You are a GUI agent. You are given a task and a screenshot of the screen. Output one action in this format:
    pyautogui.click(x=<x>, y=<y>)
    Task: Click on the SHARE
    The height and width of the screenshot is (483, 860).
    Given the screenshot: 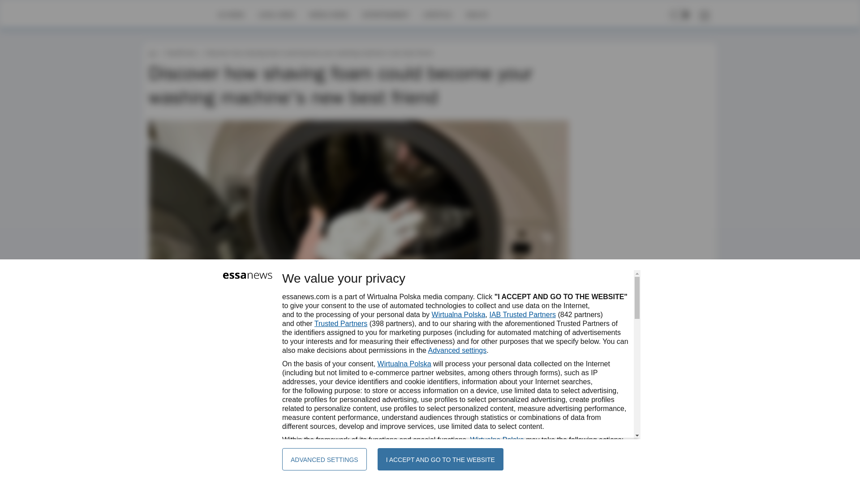 What is the action you would take?
    pyautogui.click(x=553, y=383)
    